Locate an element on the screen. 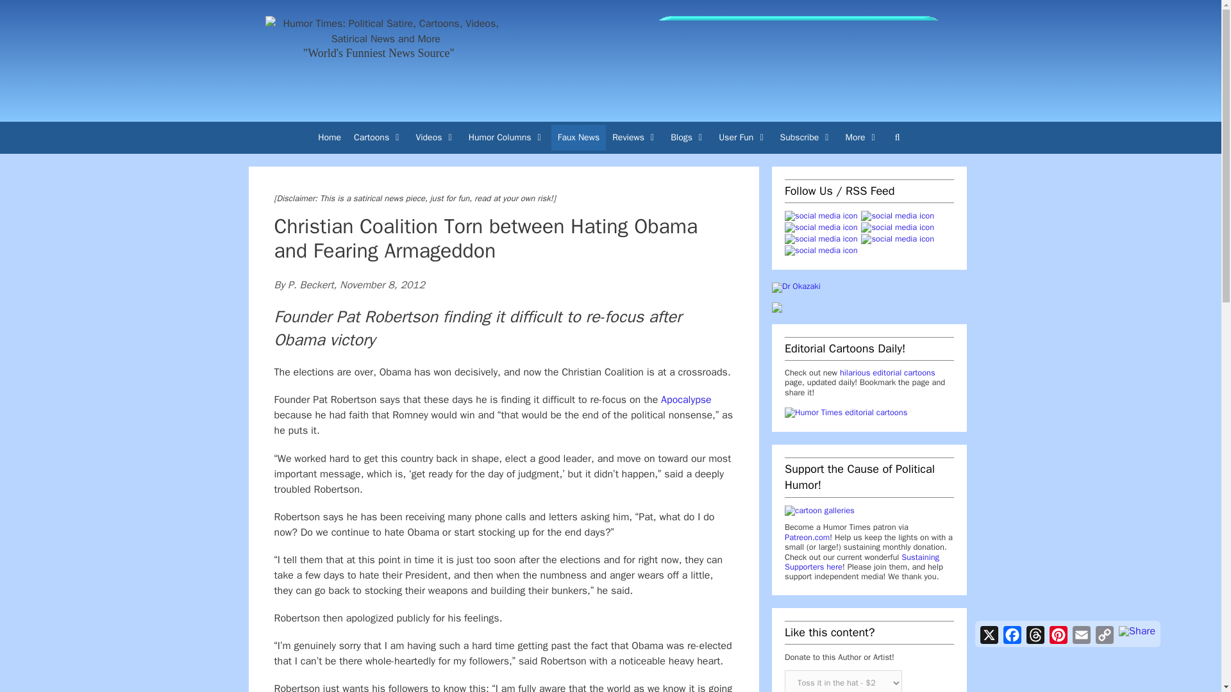 This screenshot has width=1231, height=692. View all posts by P. Beckert is located at coordinates (310, 284).